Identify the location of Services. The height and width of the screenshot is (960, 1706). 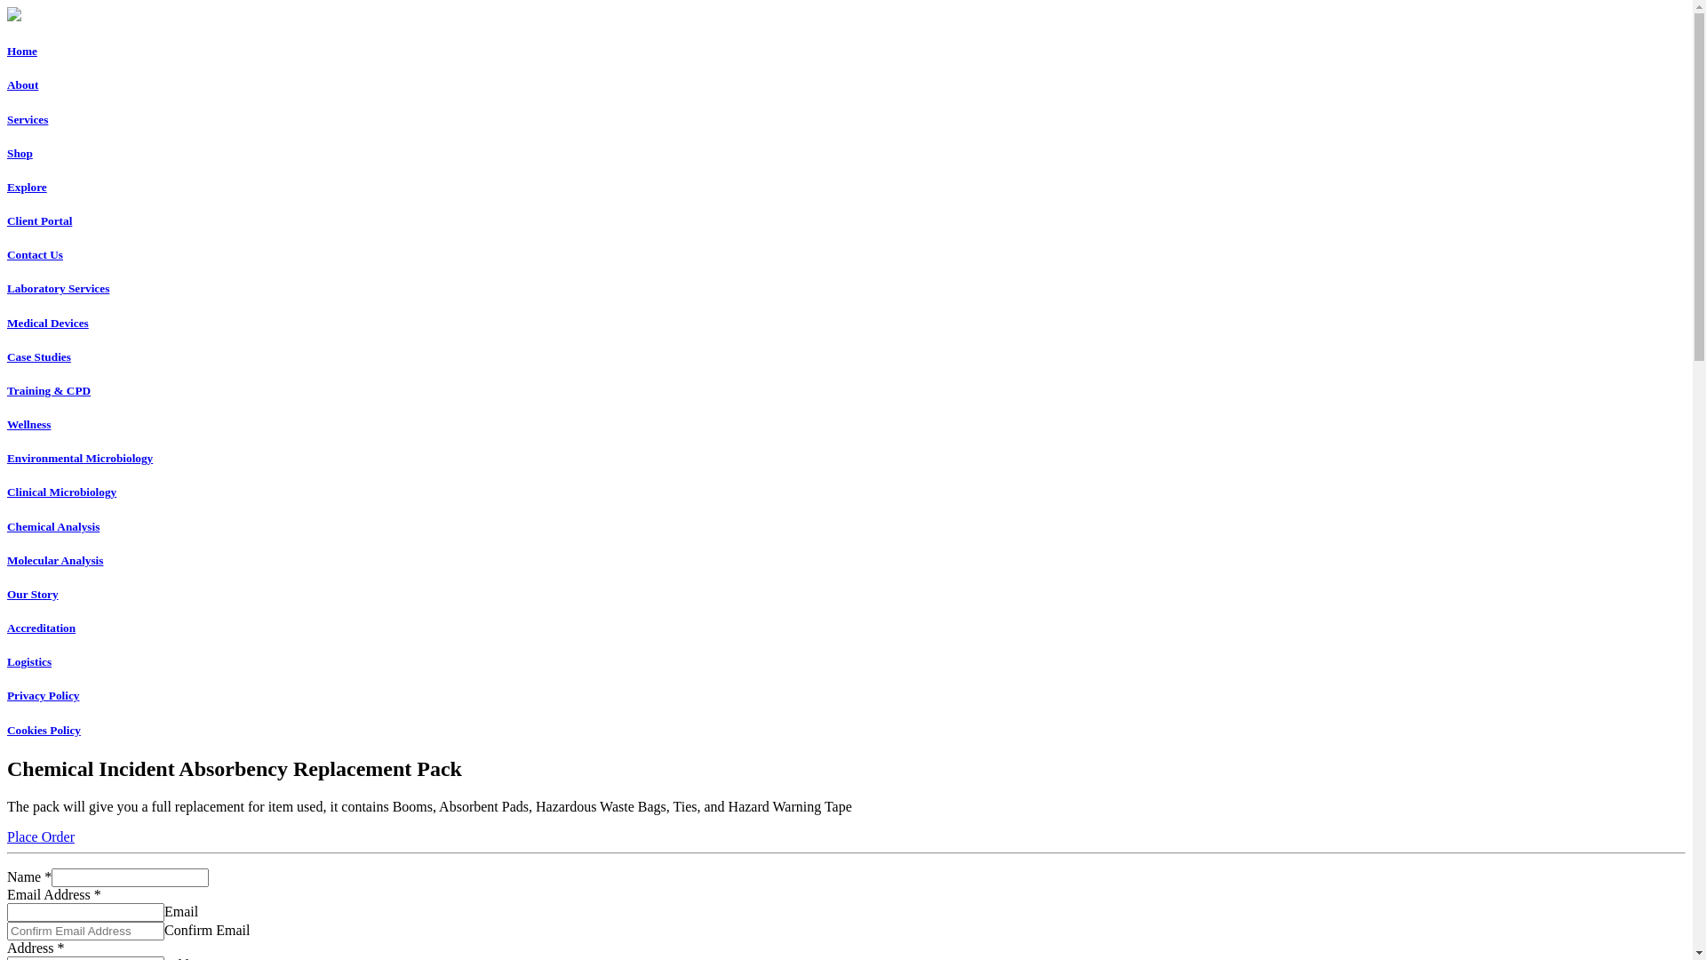
(28, 119).